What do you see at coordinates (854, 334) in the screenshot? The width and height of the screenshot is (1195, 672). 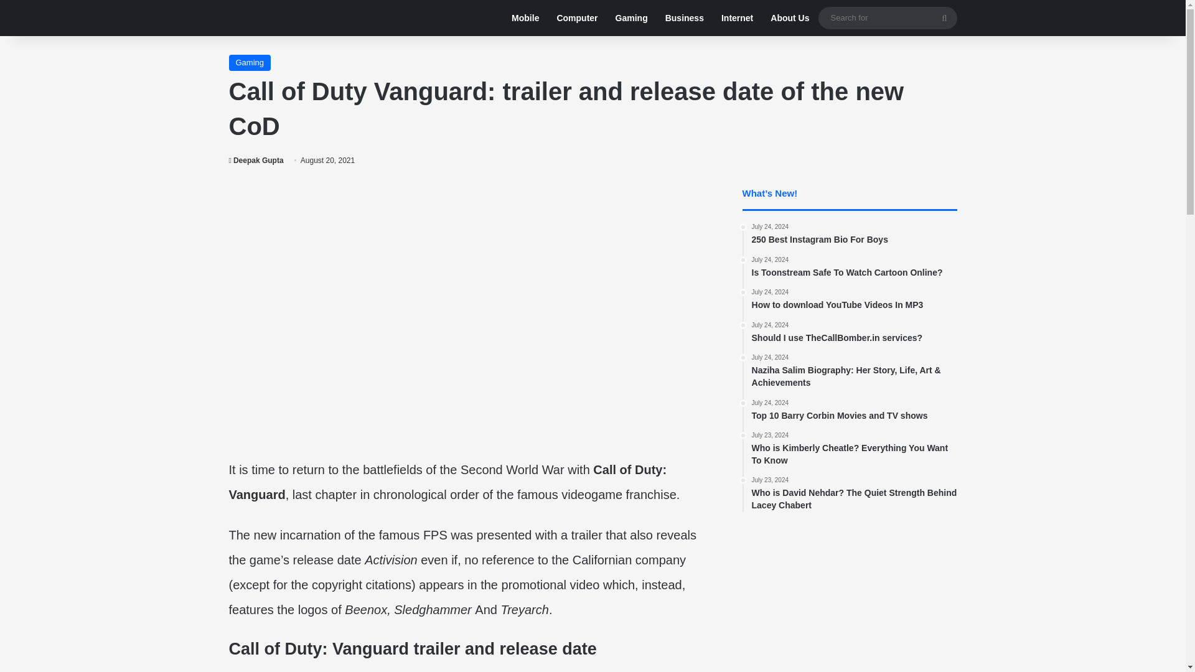 I see `Deepak Gupta` at bounding box center [854, 334].